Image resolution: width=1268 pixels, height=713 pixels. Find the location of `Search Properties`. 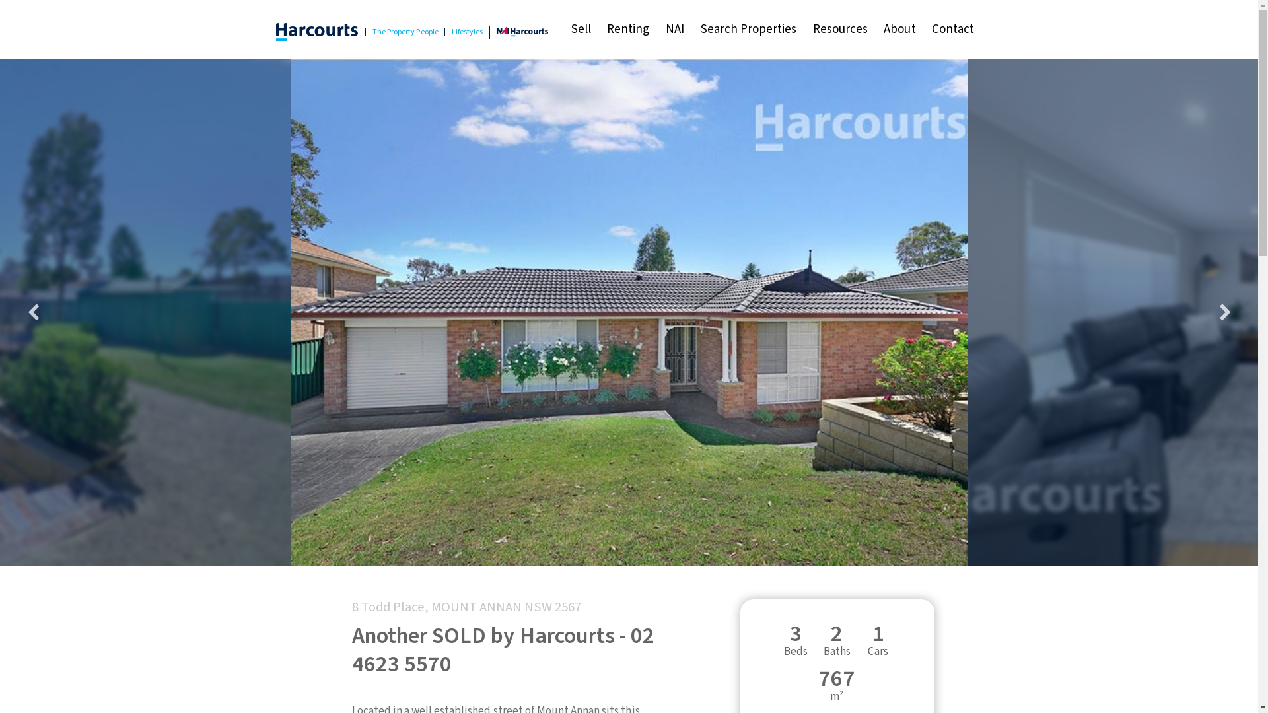

Search Properties is located at coordinates (748, 30).